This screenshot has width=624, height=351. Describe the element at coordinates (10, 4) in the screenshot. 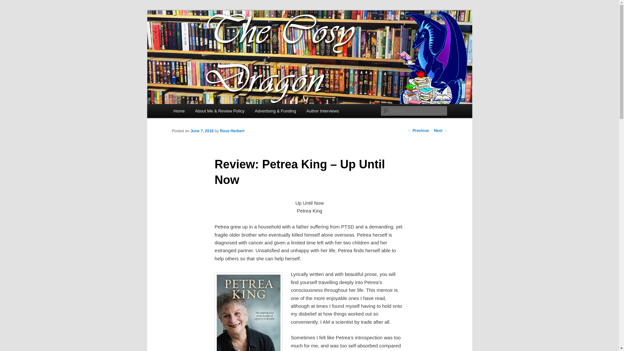

I see `Search` at that location.